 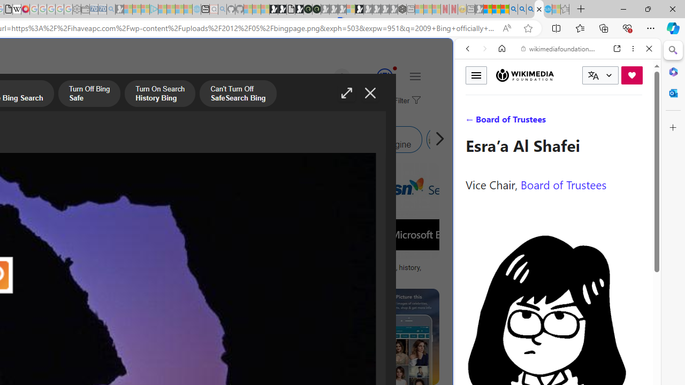 I want to click on Search Filter, IMAGES, so click(x=503, y=122).